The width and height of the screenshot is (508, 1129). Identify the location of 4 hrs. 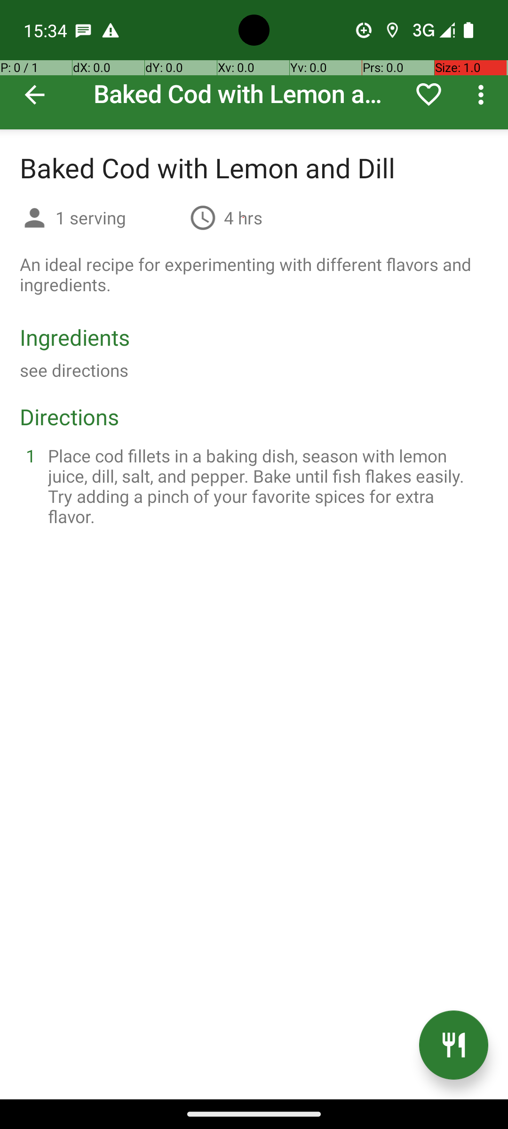
(243, 217).